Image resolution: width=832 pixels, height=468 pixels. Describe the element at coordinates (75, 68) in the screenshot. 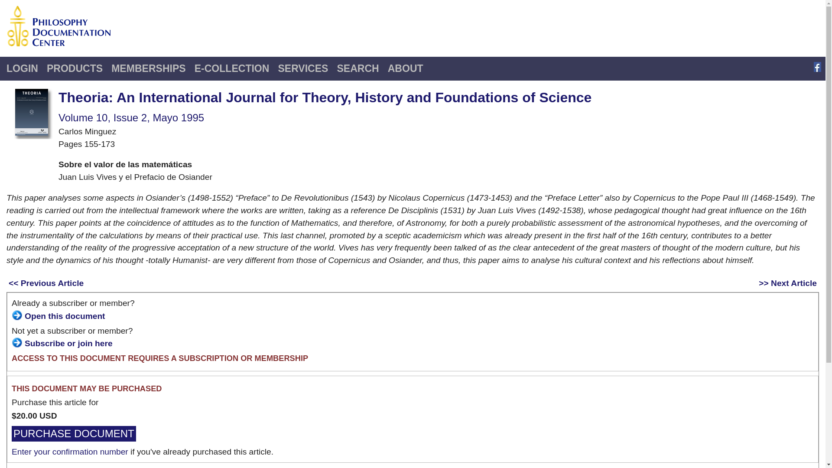

I see `PRODUCTS` at that location.